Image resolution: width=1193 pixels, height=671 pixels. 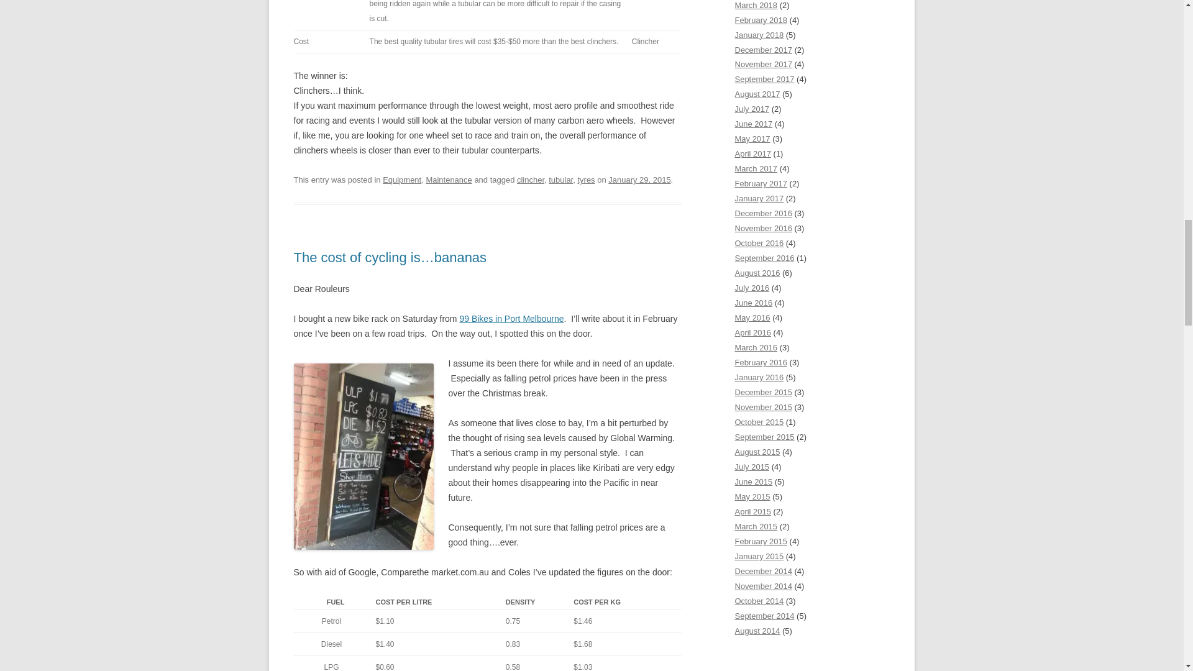 What do you see at coordinates (449, 180) in the screenshot?
I see `Maintenance` at bounding box center [449, 180].